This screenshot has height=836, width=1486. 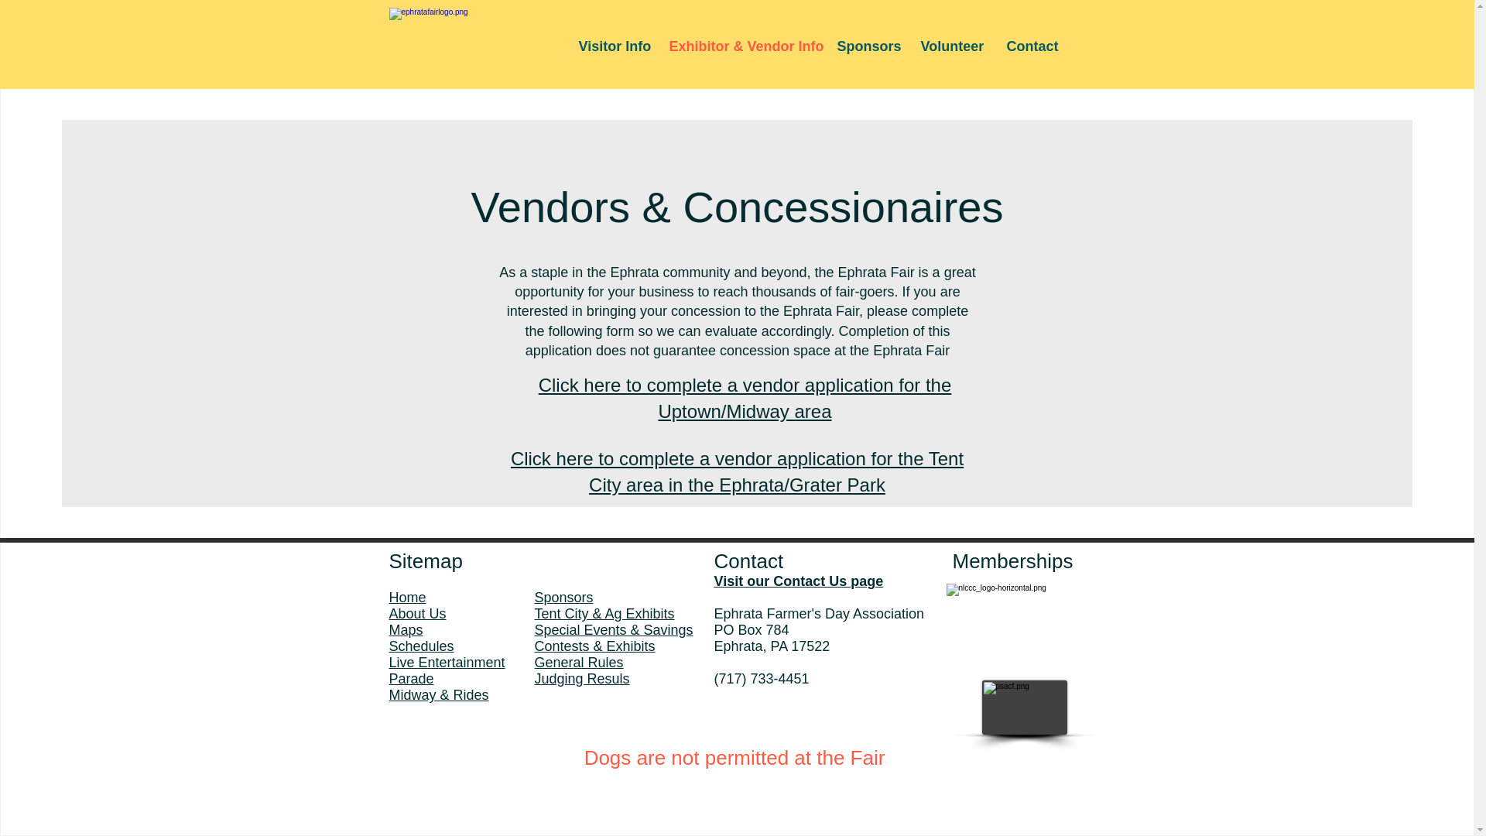 I want to click on Visit our Contact Us page, so click(x=797, y=581).